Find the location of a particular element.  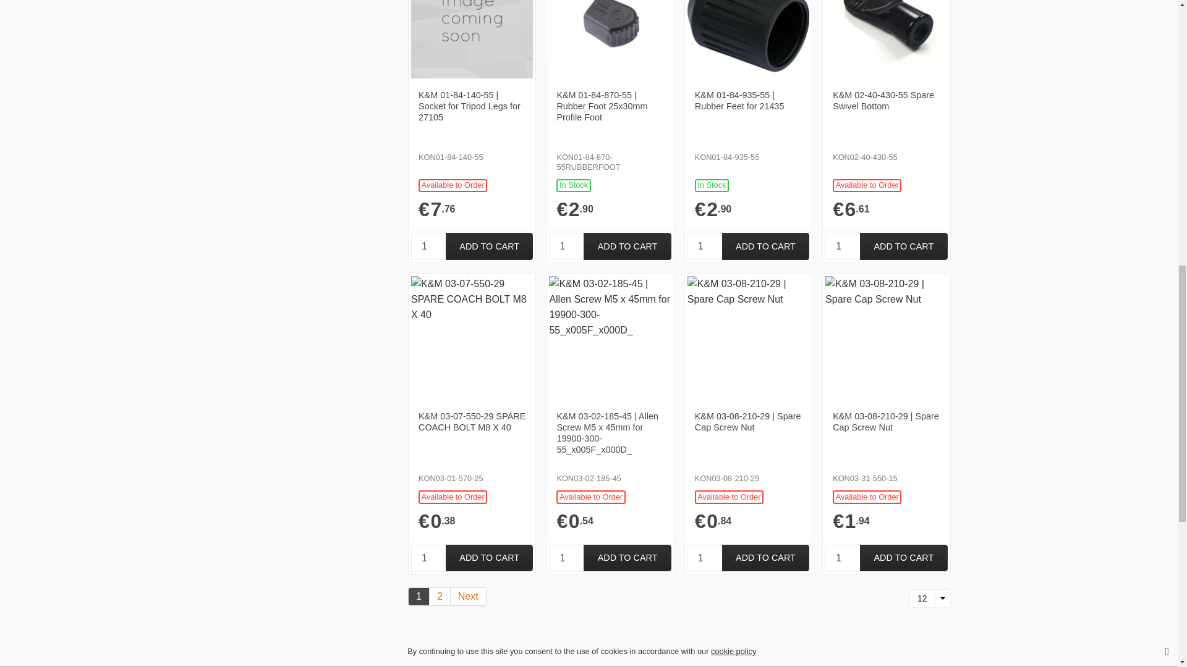

1 is located at coordinates (842, 246).